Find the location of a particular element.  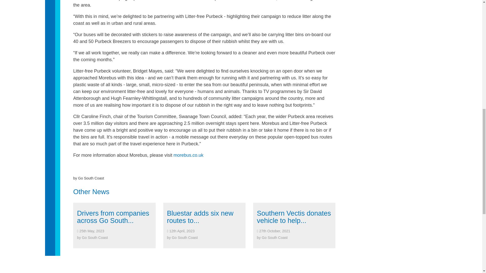

morebus.co.uk is located at coordinates (188, 155).